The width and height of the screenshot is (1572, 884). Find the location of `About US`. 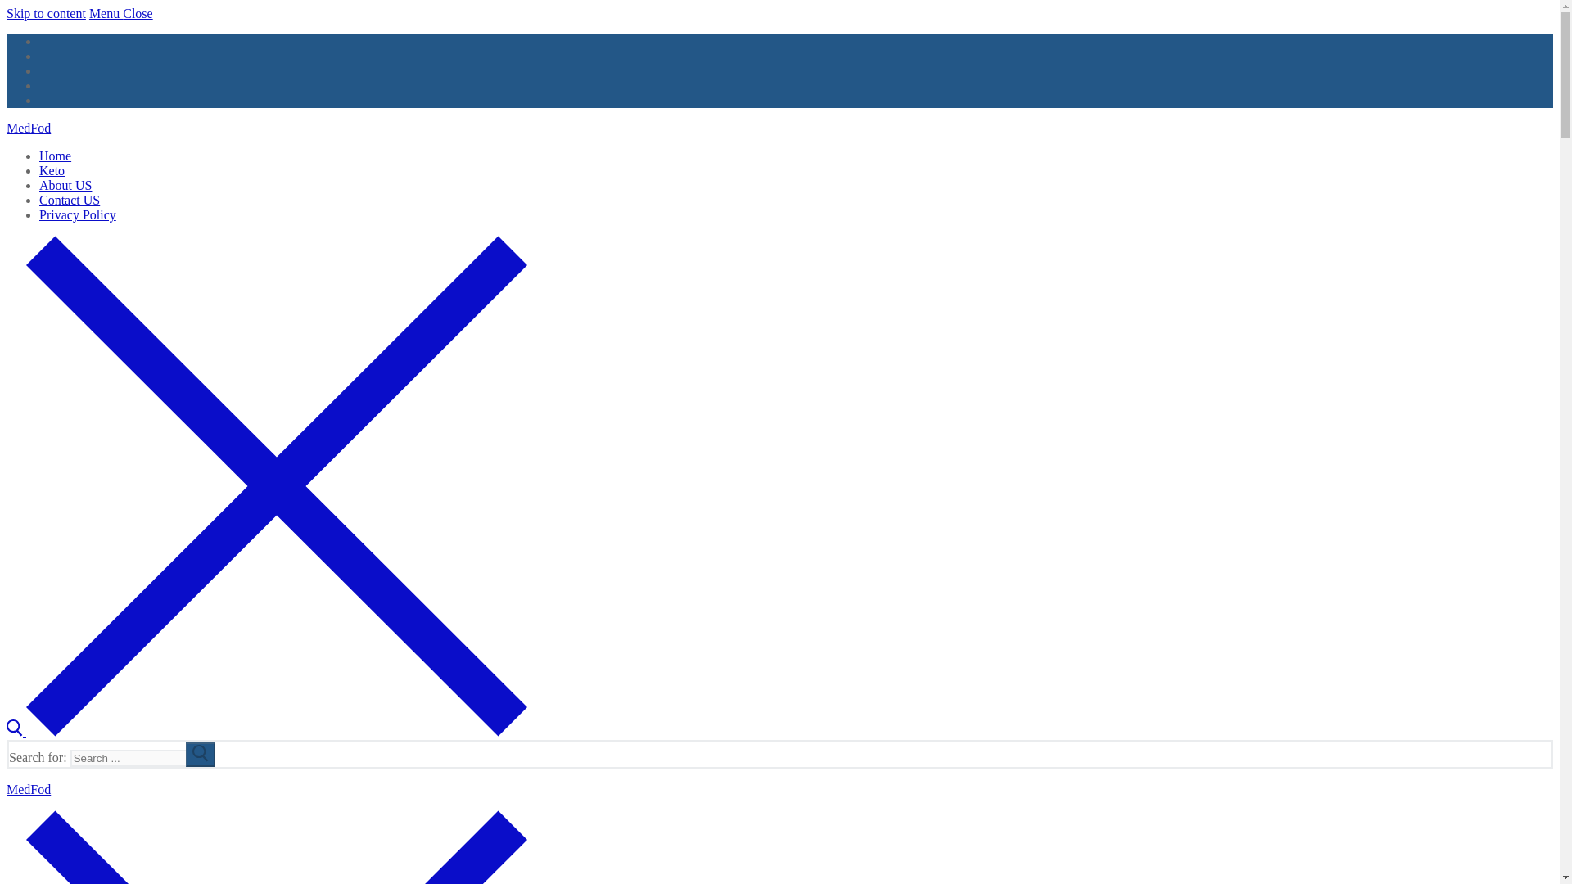

About US is located at coordinates (65, 185).